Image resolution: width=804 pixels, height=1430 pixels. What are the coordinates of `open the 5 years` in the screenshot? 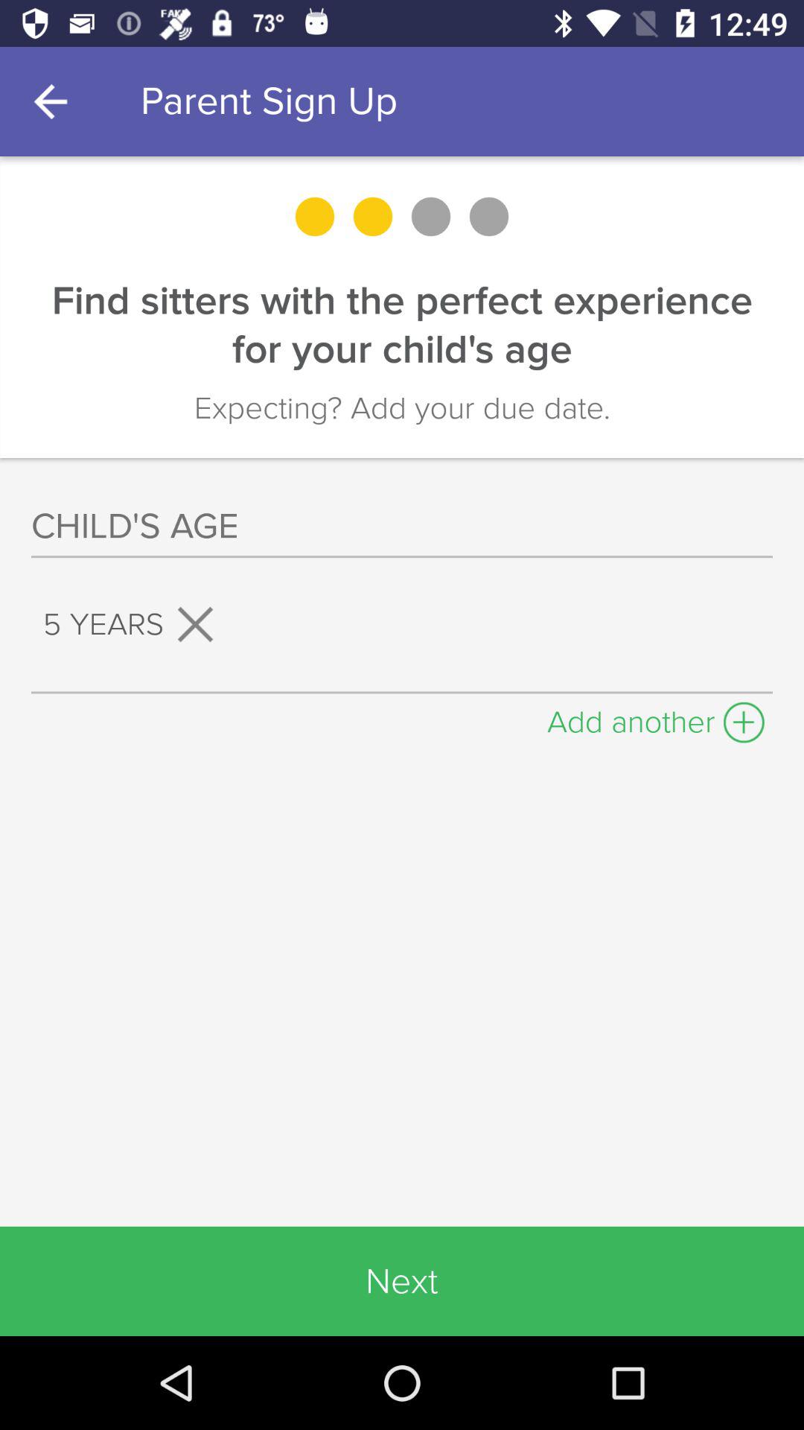 It's located at (134, 624).